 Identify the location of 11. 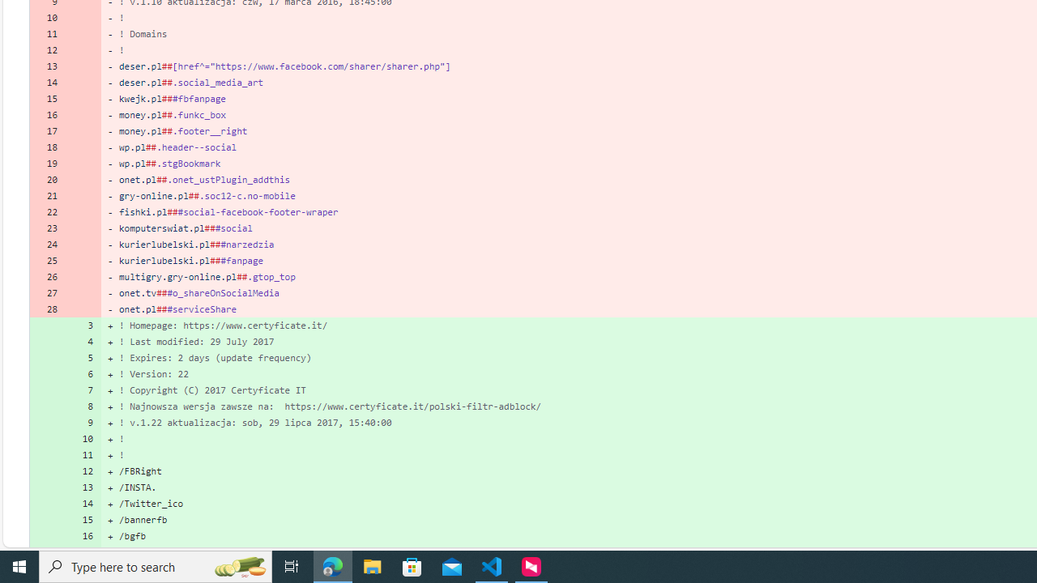
(83, 455).